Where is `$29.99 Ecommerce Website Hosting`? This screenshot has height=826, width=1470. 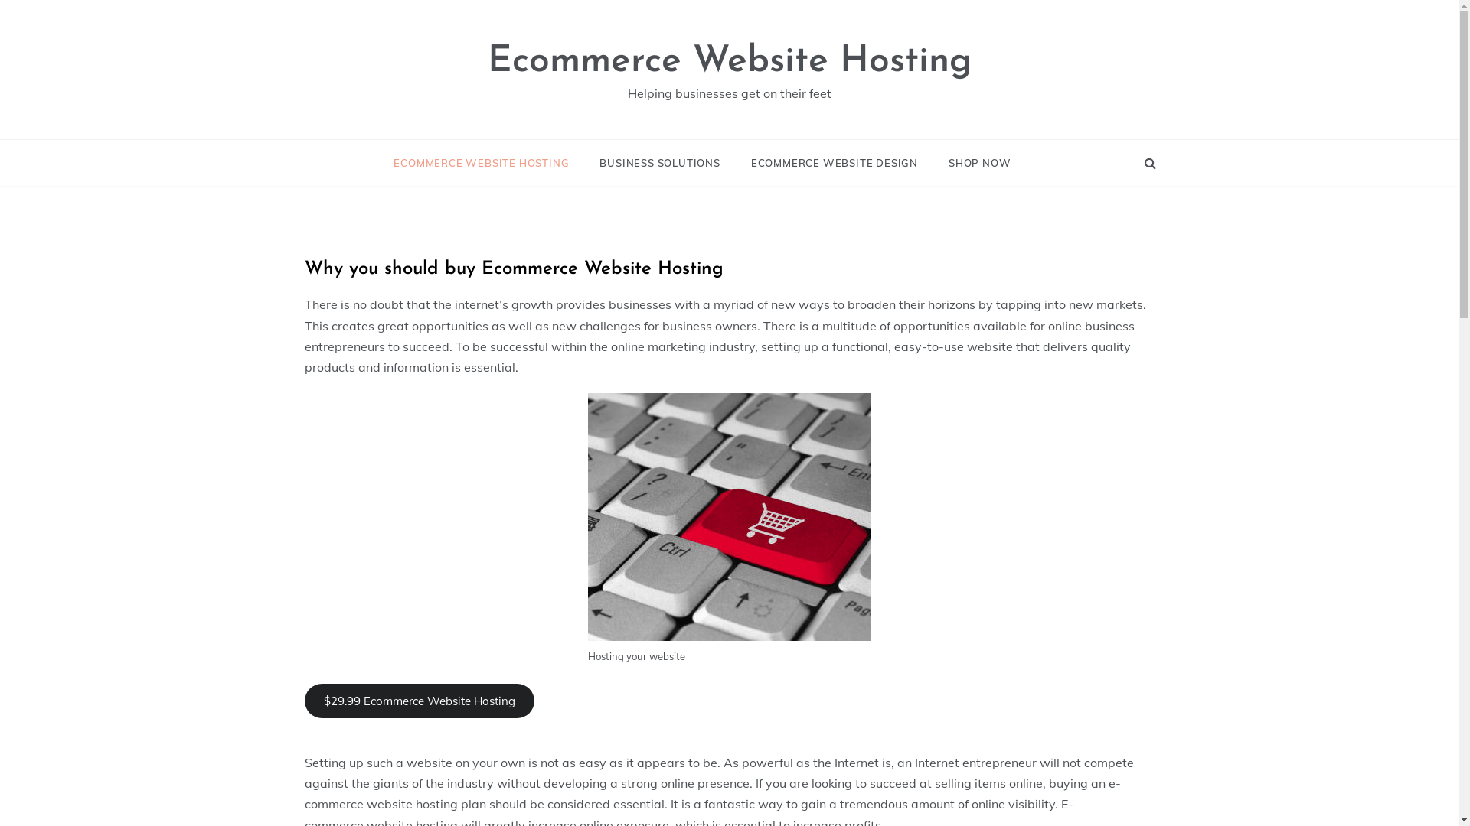 $29.99 Ecommerce Website Hosting is located at coordinates (420, 701).